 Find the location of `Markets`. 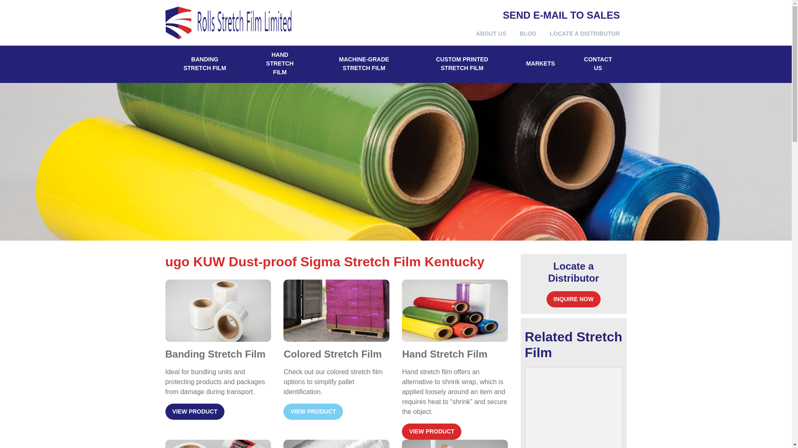

Markets is located at coordinates (540, 64).